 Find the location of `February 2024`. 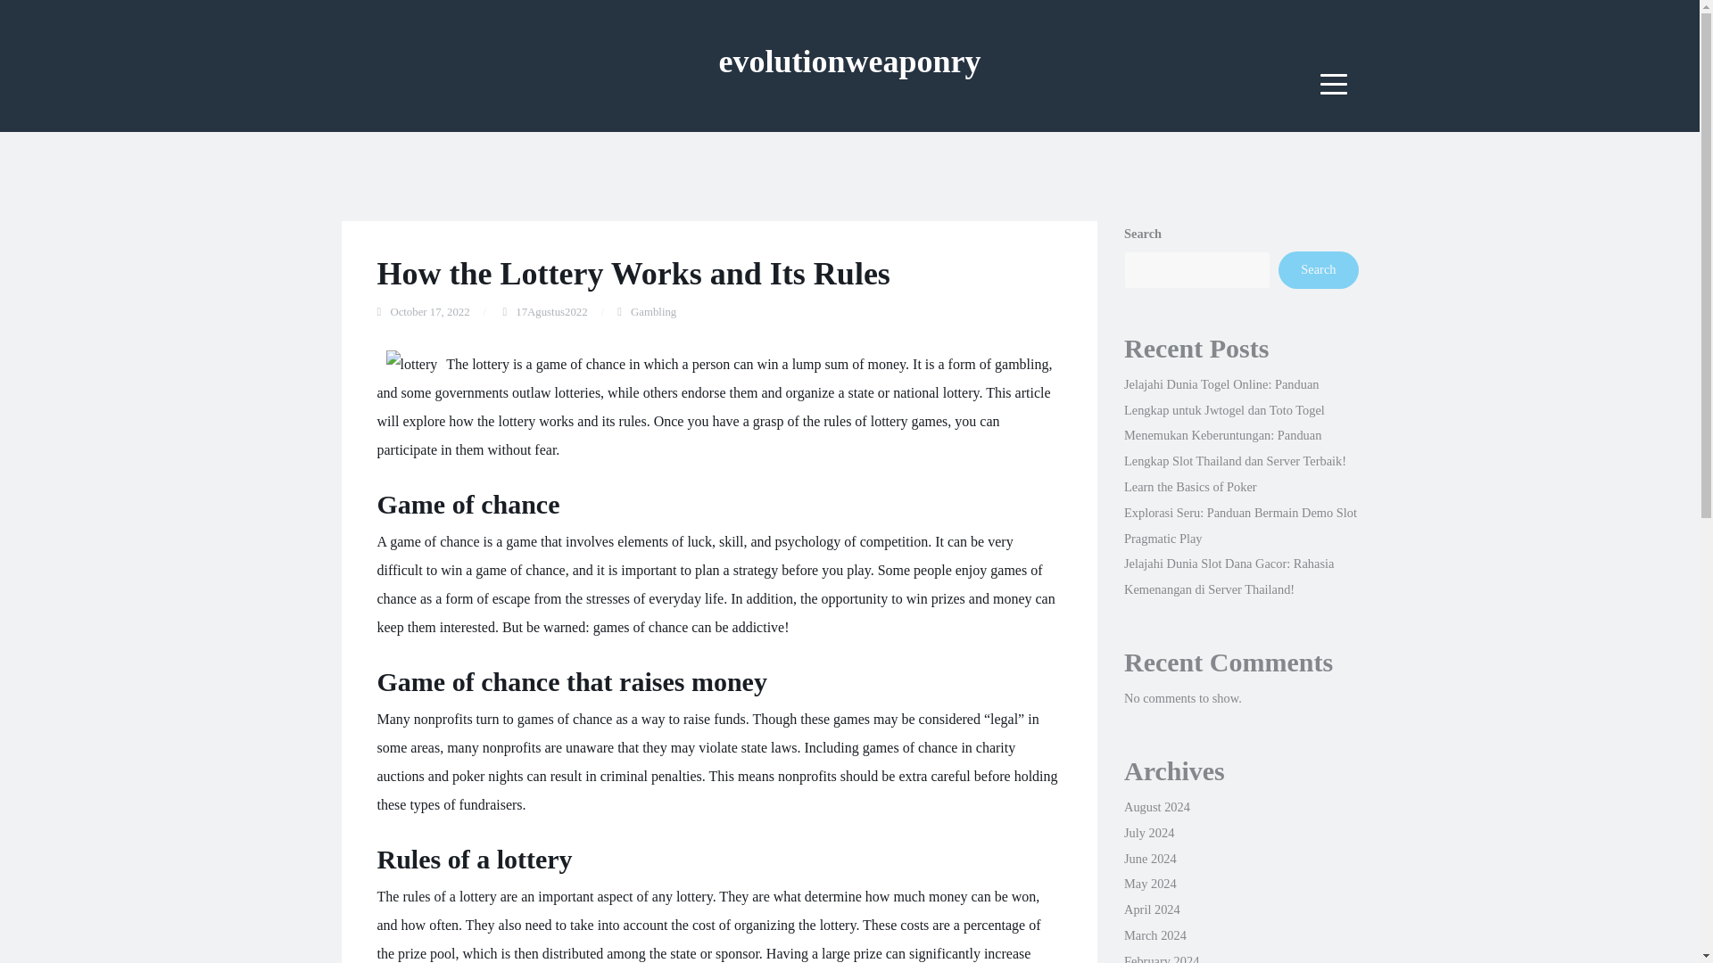

February 2024 is located at coordinates (1162, 959).